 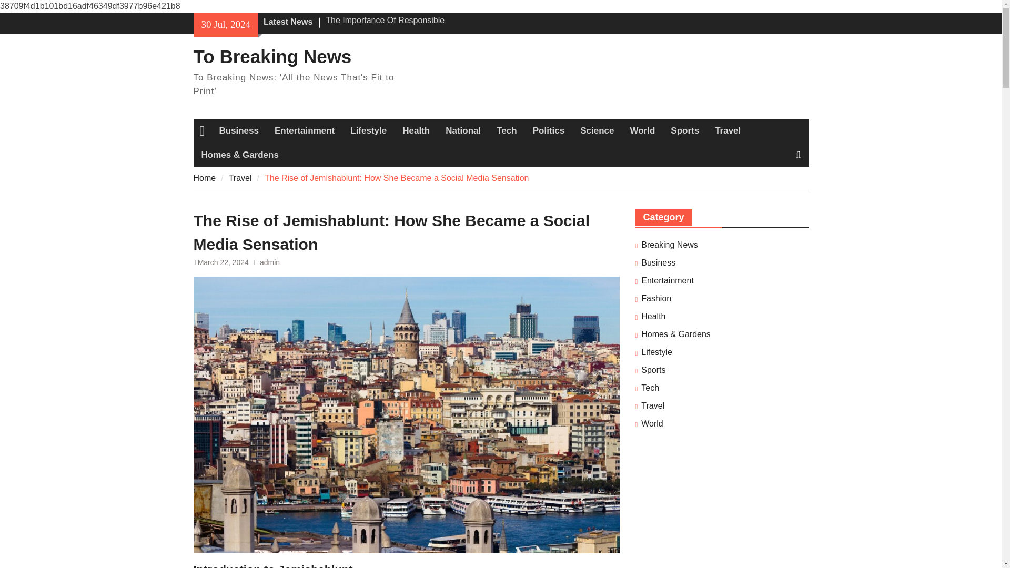 I want to click on Travel, so click(x=240, y=178).